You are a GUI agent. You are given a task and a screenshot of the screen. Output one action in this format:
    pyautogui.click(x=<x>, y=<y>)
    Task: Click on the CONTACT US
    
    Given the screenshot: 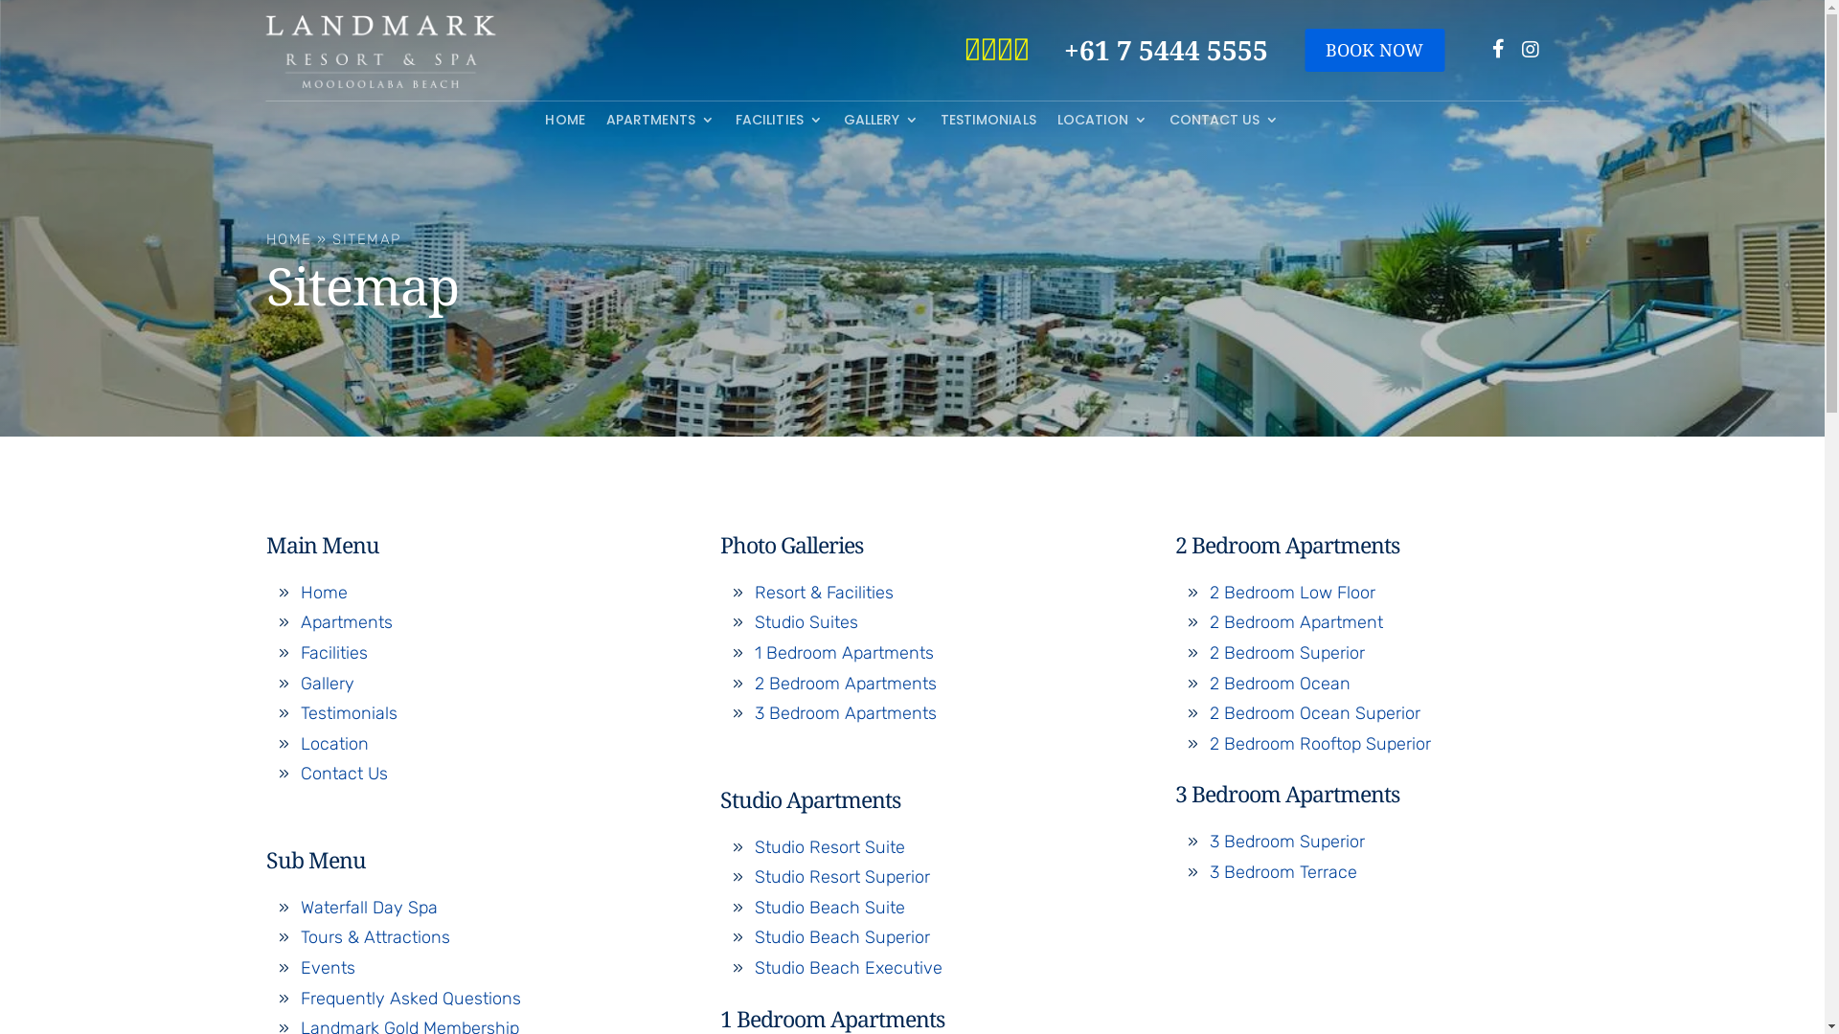 What is the action you would take?
    pyautogui.click(x=1224, y=124)
    